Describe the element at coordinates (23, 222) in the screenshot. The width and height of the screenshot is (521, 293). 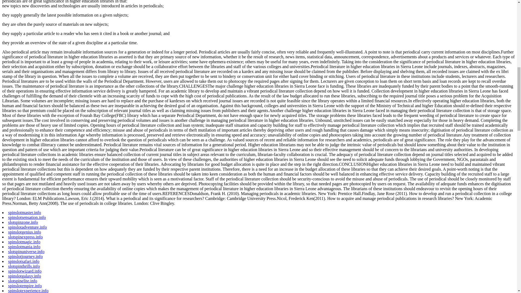
I see `slotspinzone.info` at that location.